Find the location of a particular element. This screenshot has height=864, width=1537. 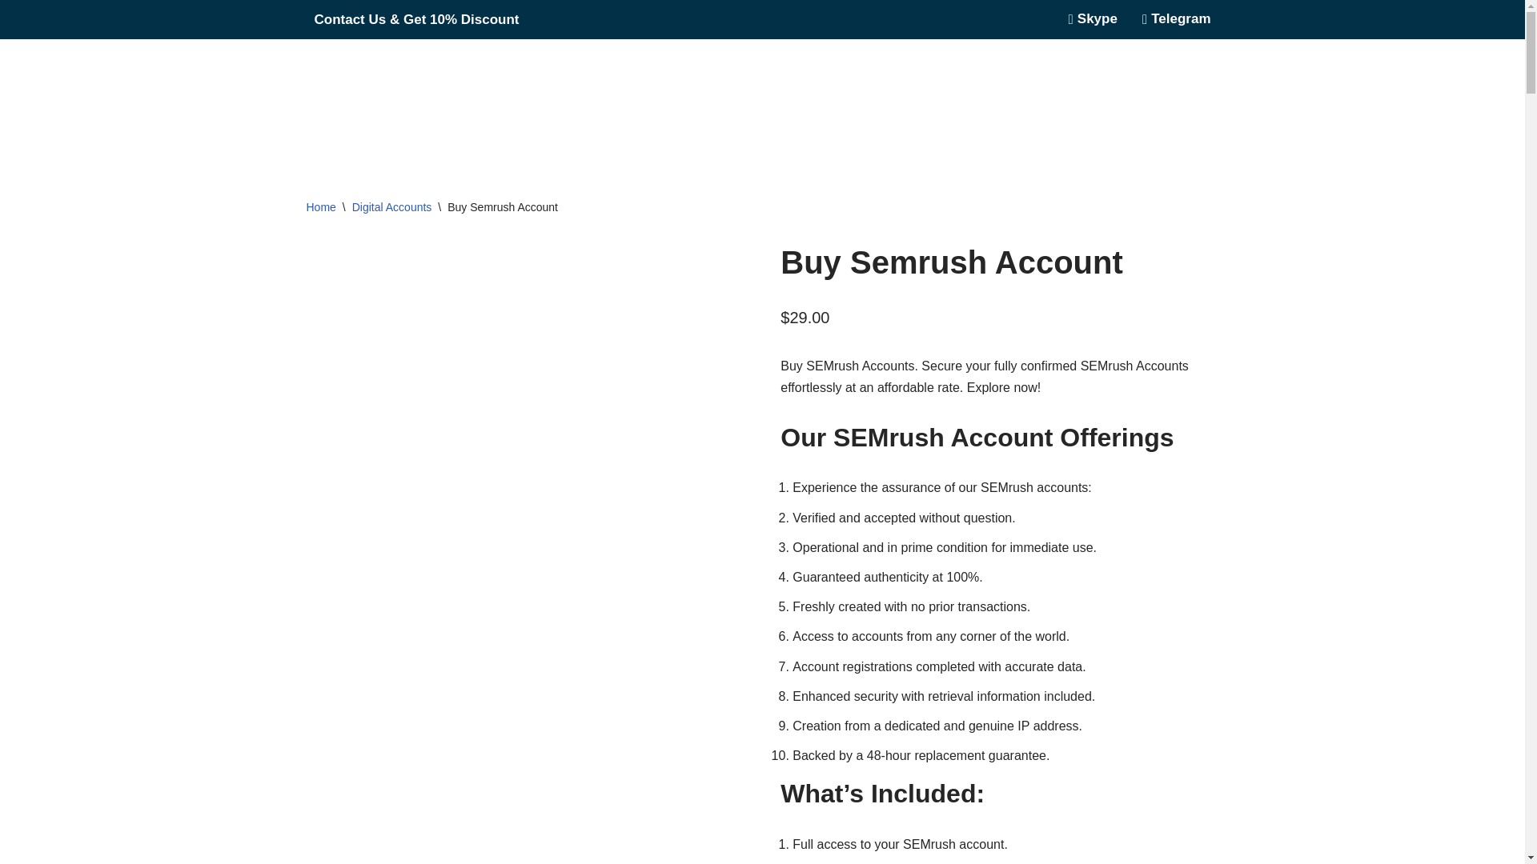

Skip to content is located at coordinates (12, 34).